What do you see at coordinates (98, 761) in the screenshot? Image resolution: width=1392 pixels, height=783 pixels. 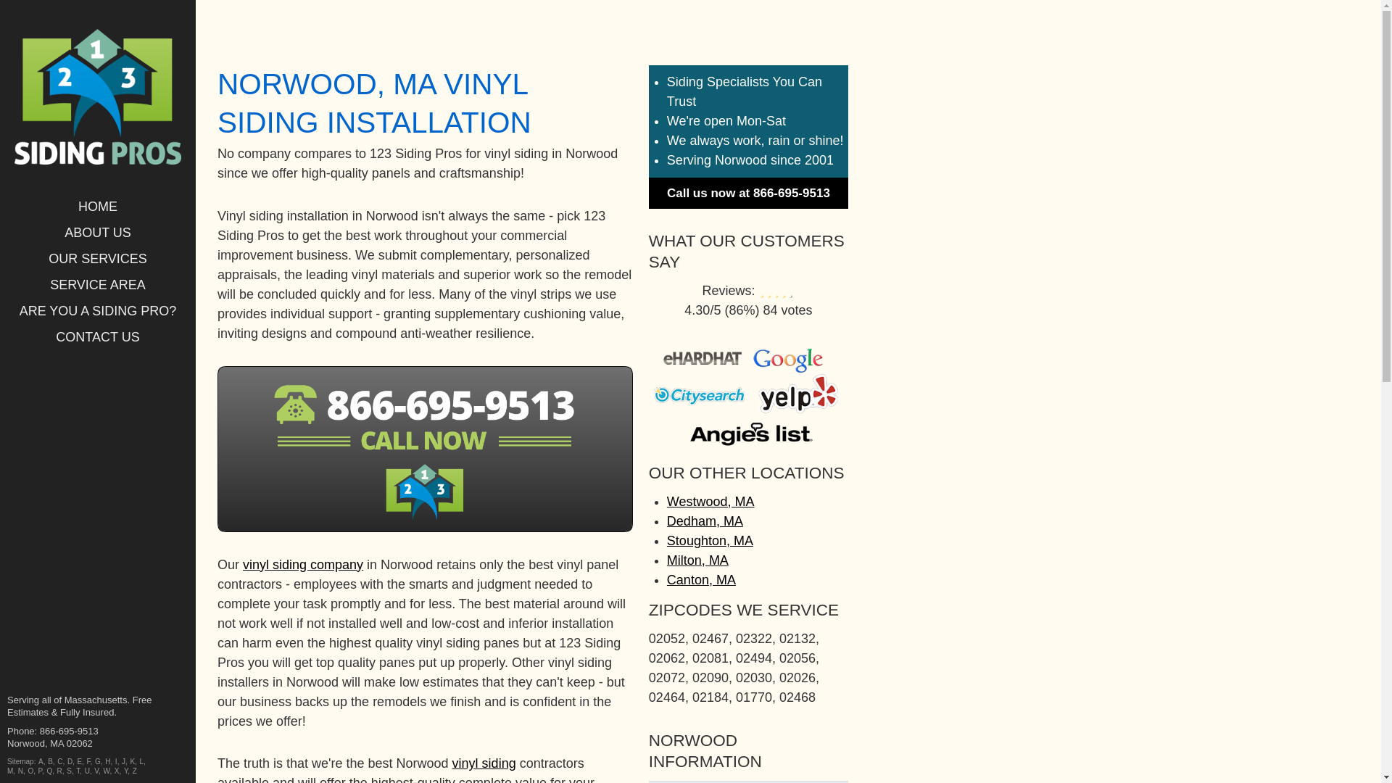 I see `G` at bounding box center [98, 761].